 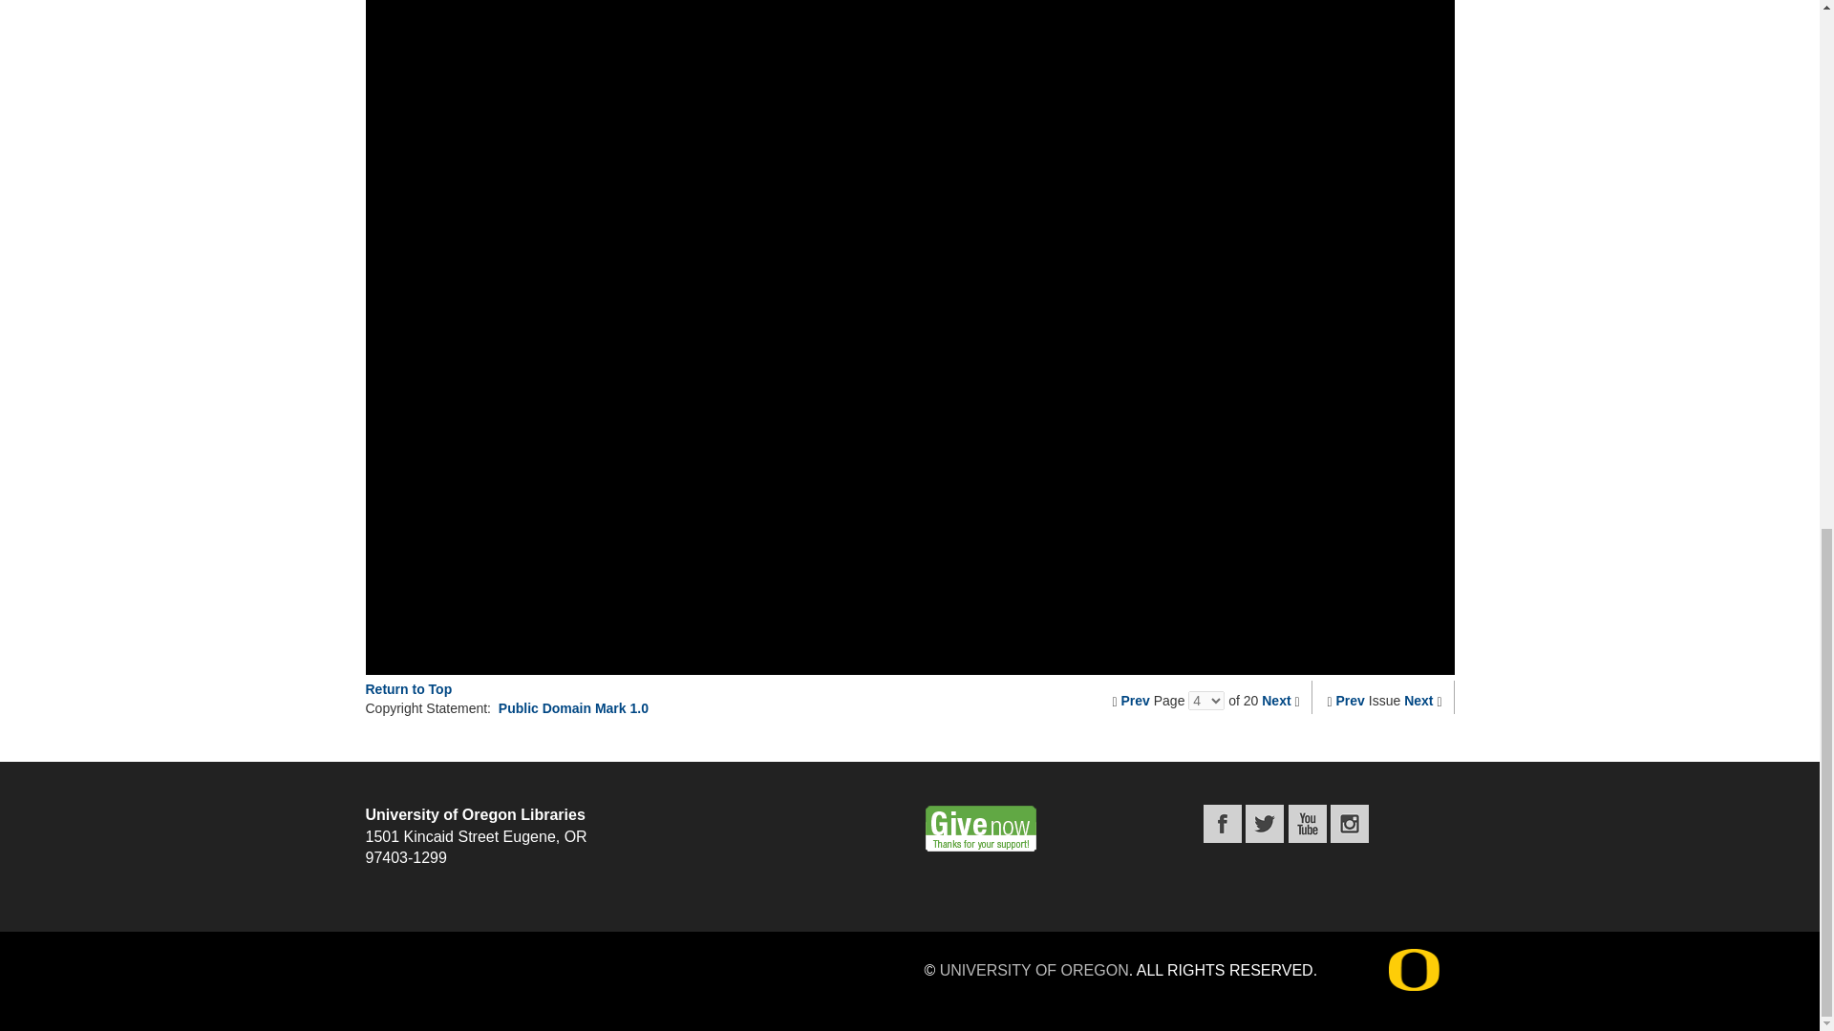 I want to click on Prev, so click(x=1351, y=700).